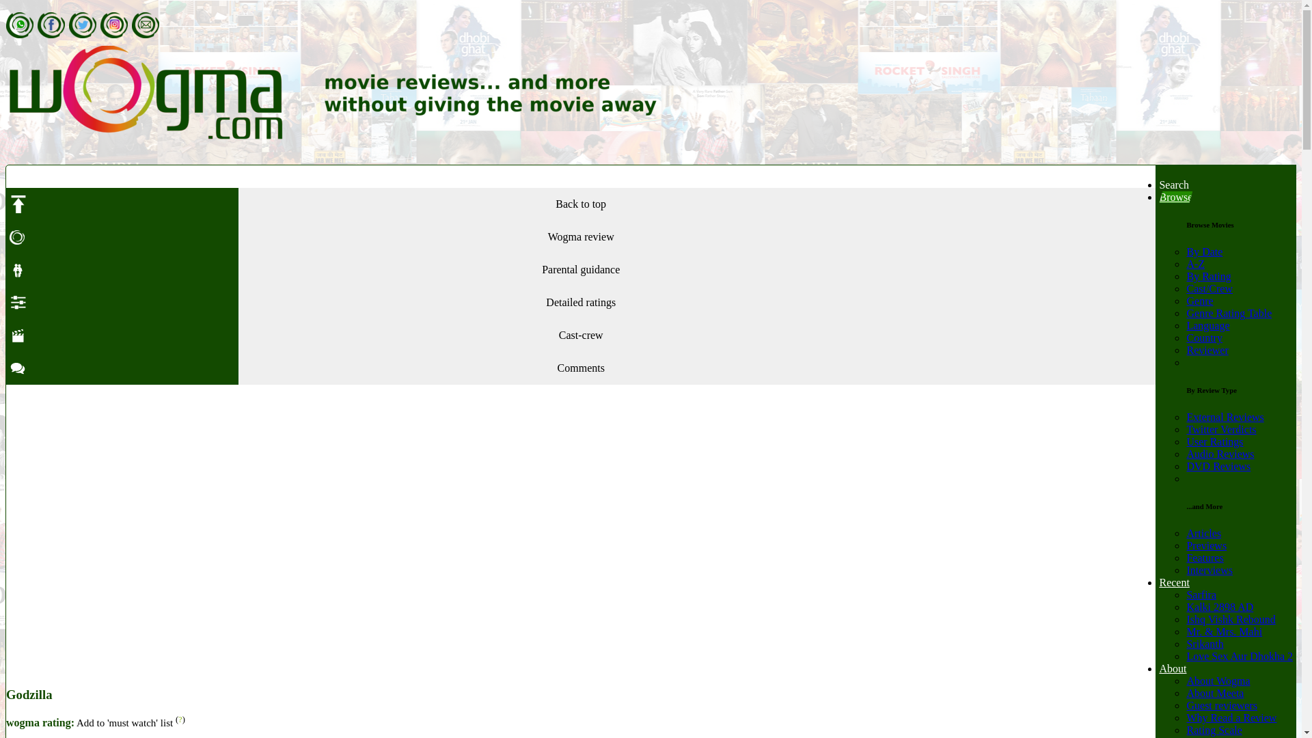 This screenshot has height=738, width=1312. What do you see at coordinates (1218, 466) in the screenshot?
I see `DVD Reviews` at bounding box center [1218, 466].